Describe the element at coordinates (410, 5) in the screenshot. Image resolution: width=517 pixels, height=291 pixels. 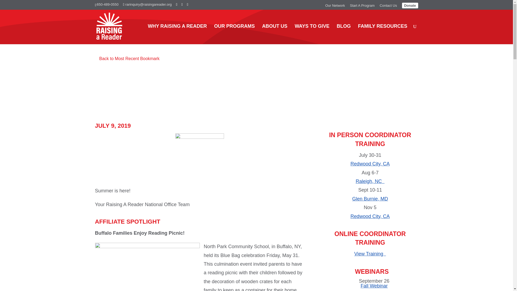
I see `Donate` at that location.